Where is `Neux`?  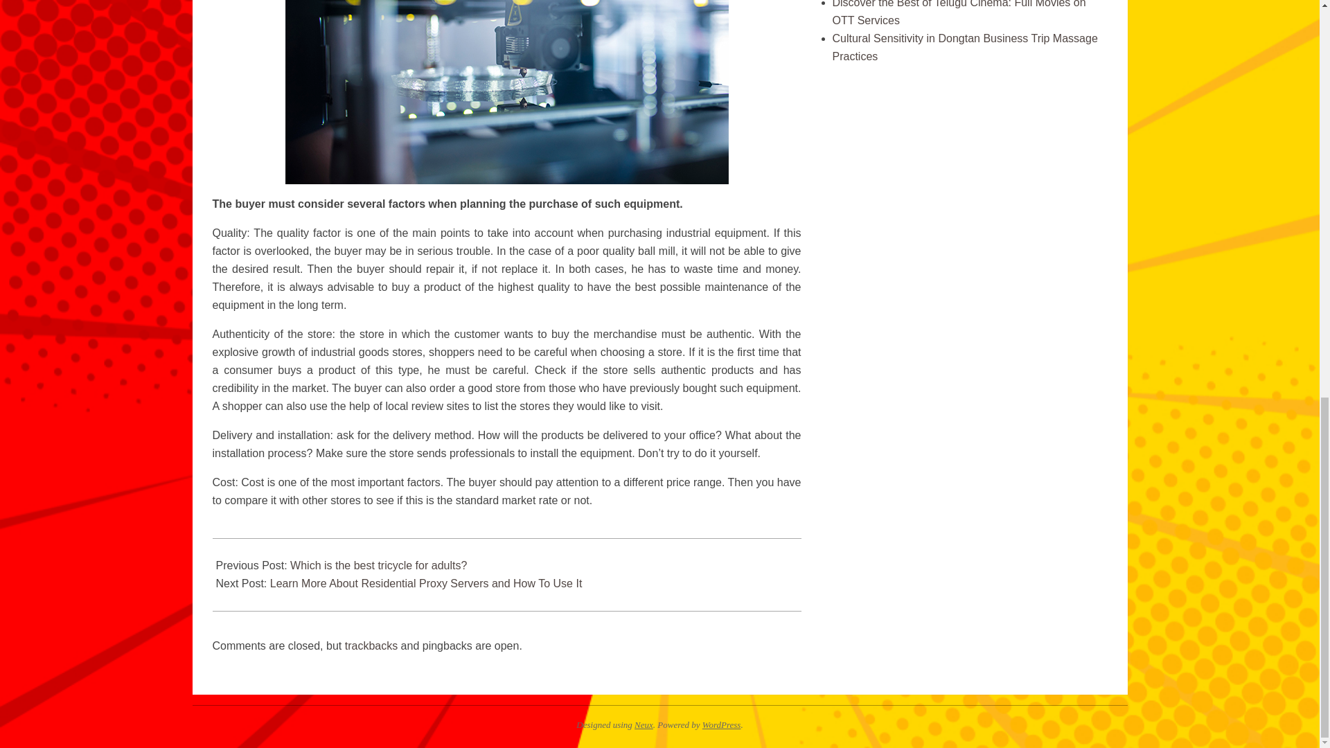
Neux is located at coordinates (643, 724).